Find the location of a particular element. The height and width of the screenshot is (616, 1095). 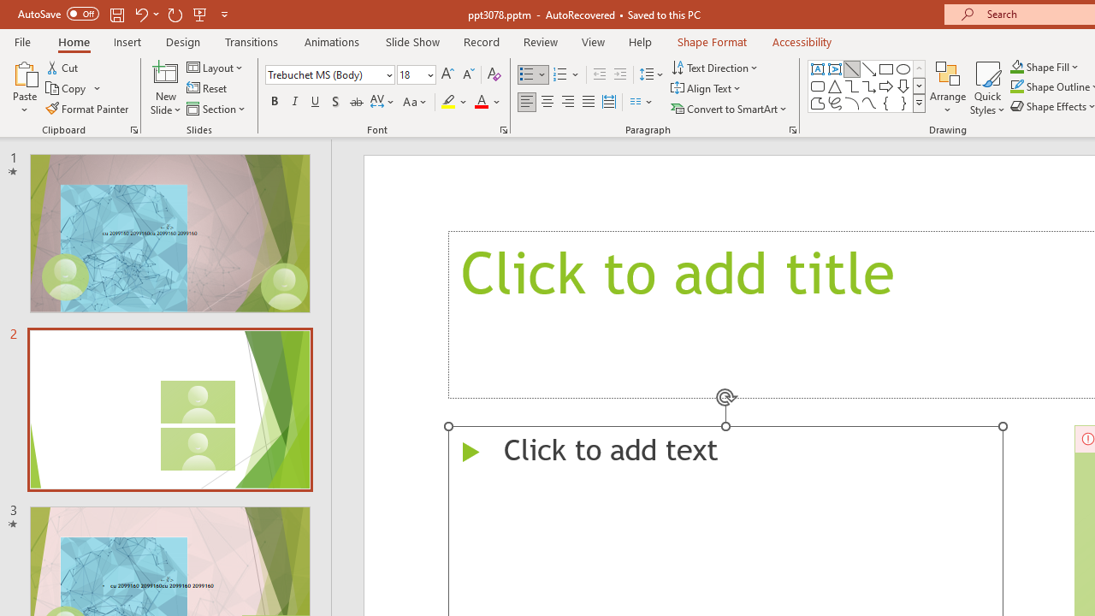

Vertical Text Box is located at coordinates (835, 68).